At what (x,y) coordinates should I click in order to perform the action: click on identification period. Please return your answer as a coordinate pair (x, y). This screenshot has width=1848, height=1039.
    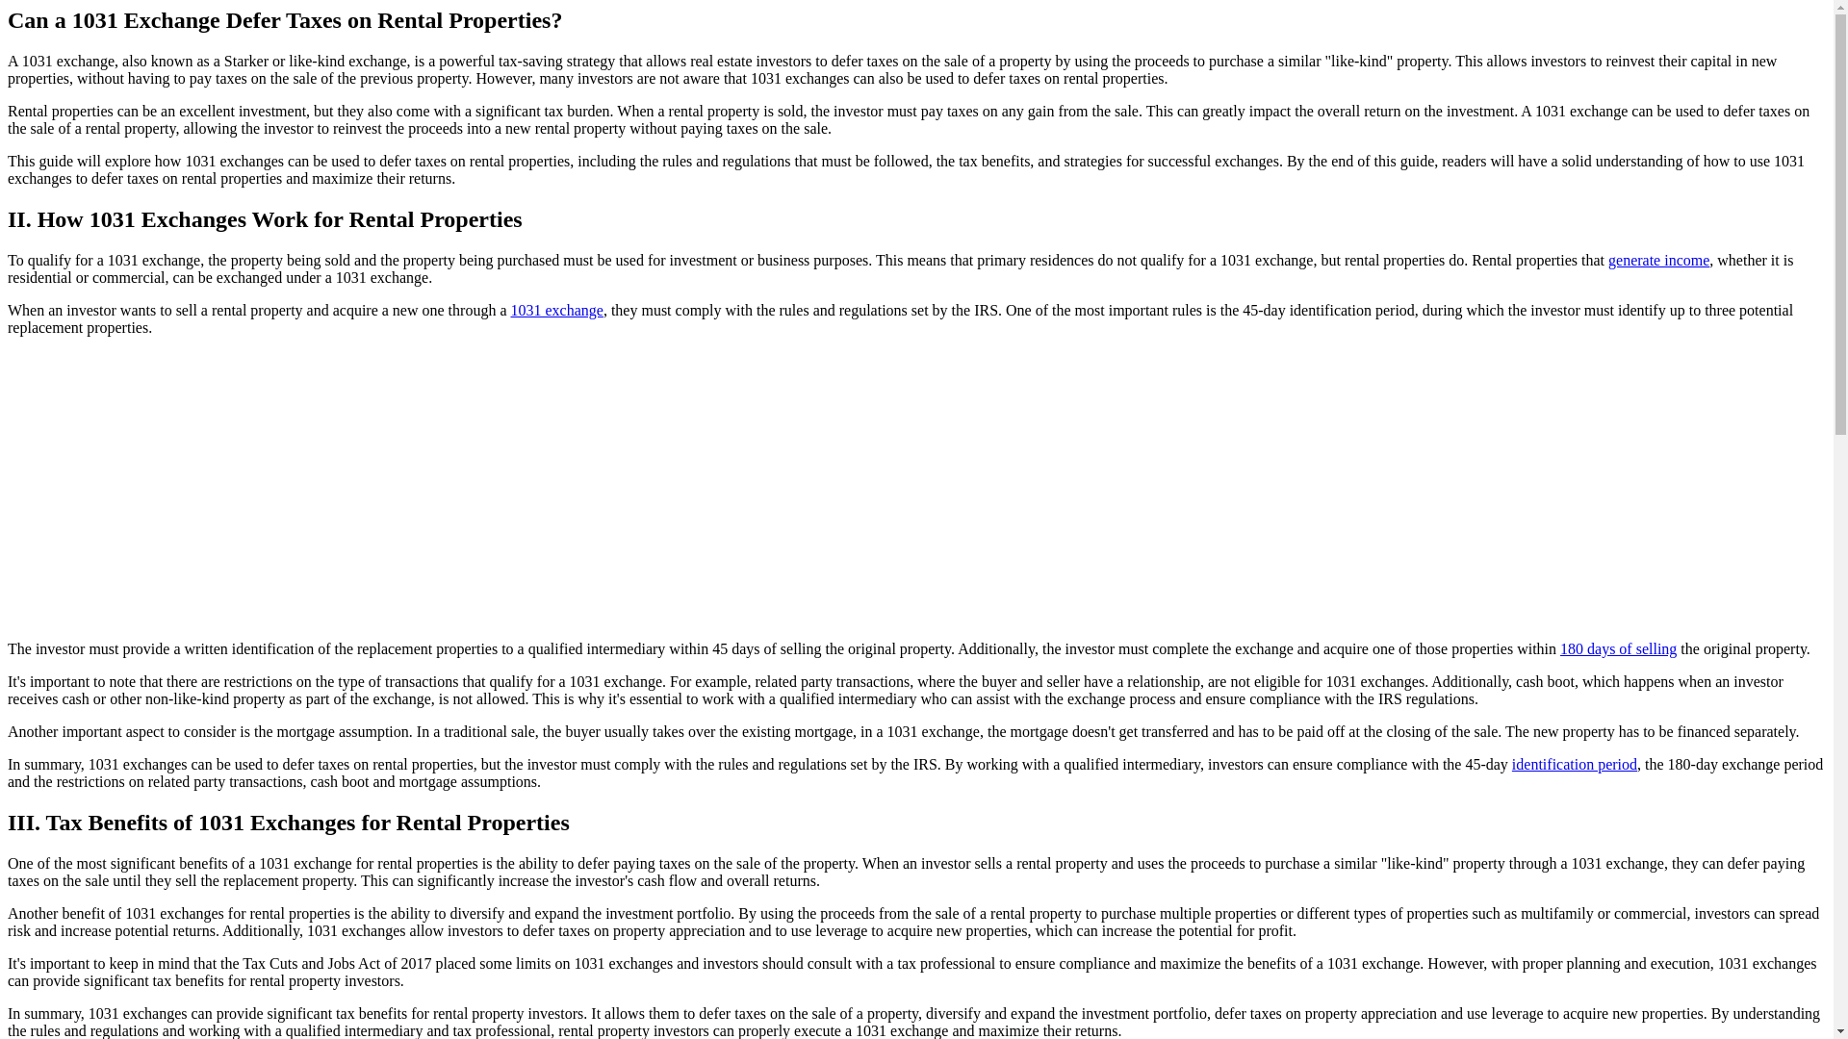
    Looking at the image, I should click on (1575, 764).